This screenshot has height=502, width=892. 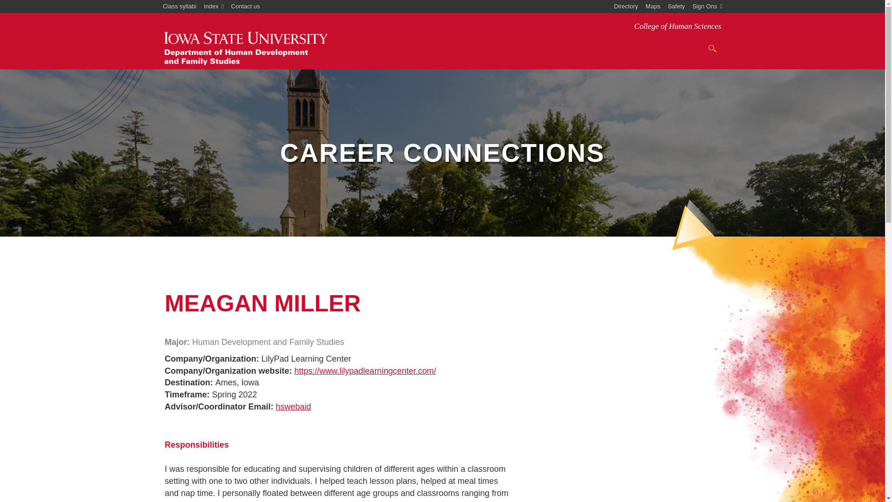 I want to click on Directory, so click(x=626, y=7).